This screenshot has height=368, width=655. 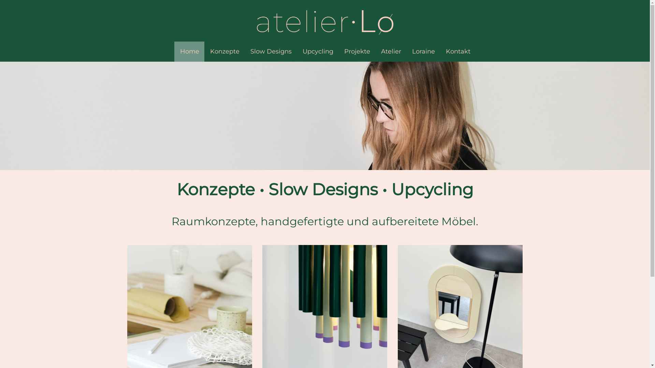 I want to click on Konzepte, so click(x=225, y=52).